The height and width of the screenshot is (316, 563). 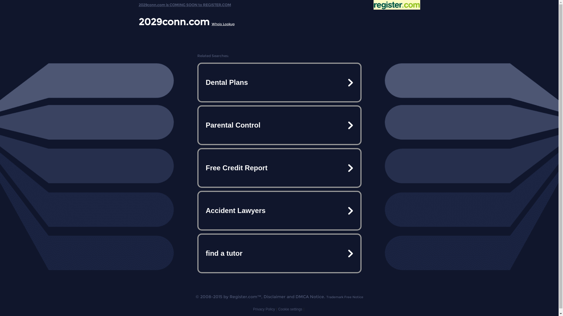 I want to click on Accident Lawyers, so click(x=279, y=211).